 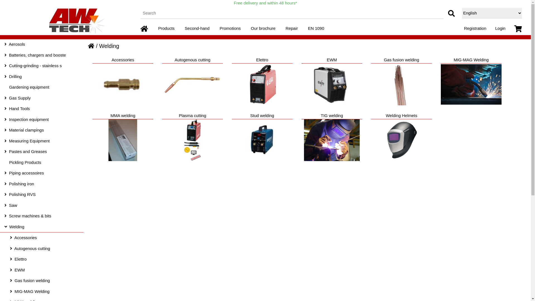 I want to click on Promotions, so click(x=230, y=29).